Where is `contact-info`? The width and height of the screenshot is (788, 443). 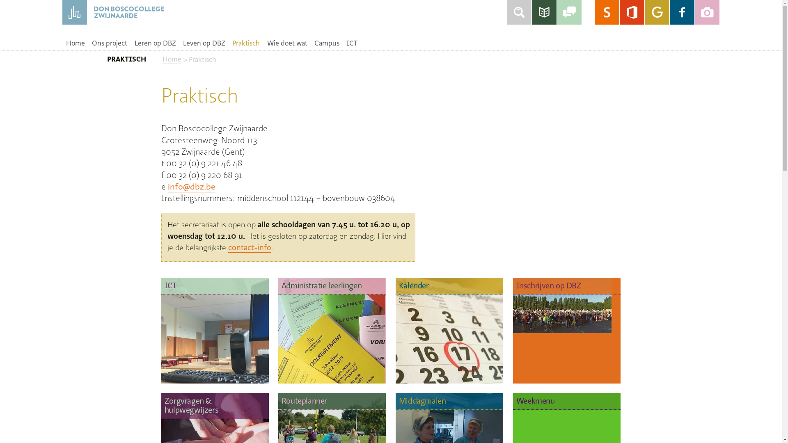 contact-info is located at coordinates (250, 248).